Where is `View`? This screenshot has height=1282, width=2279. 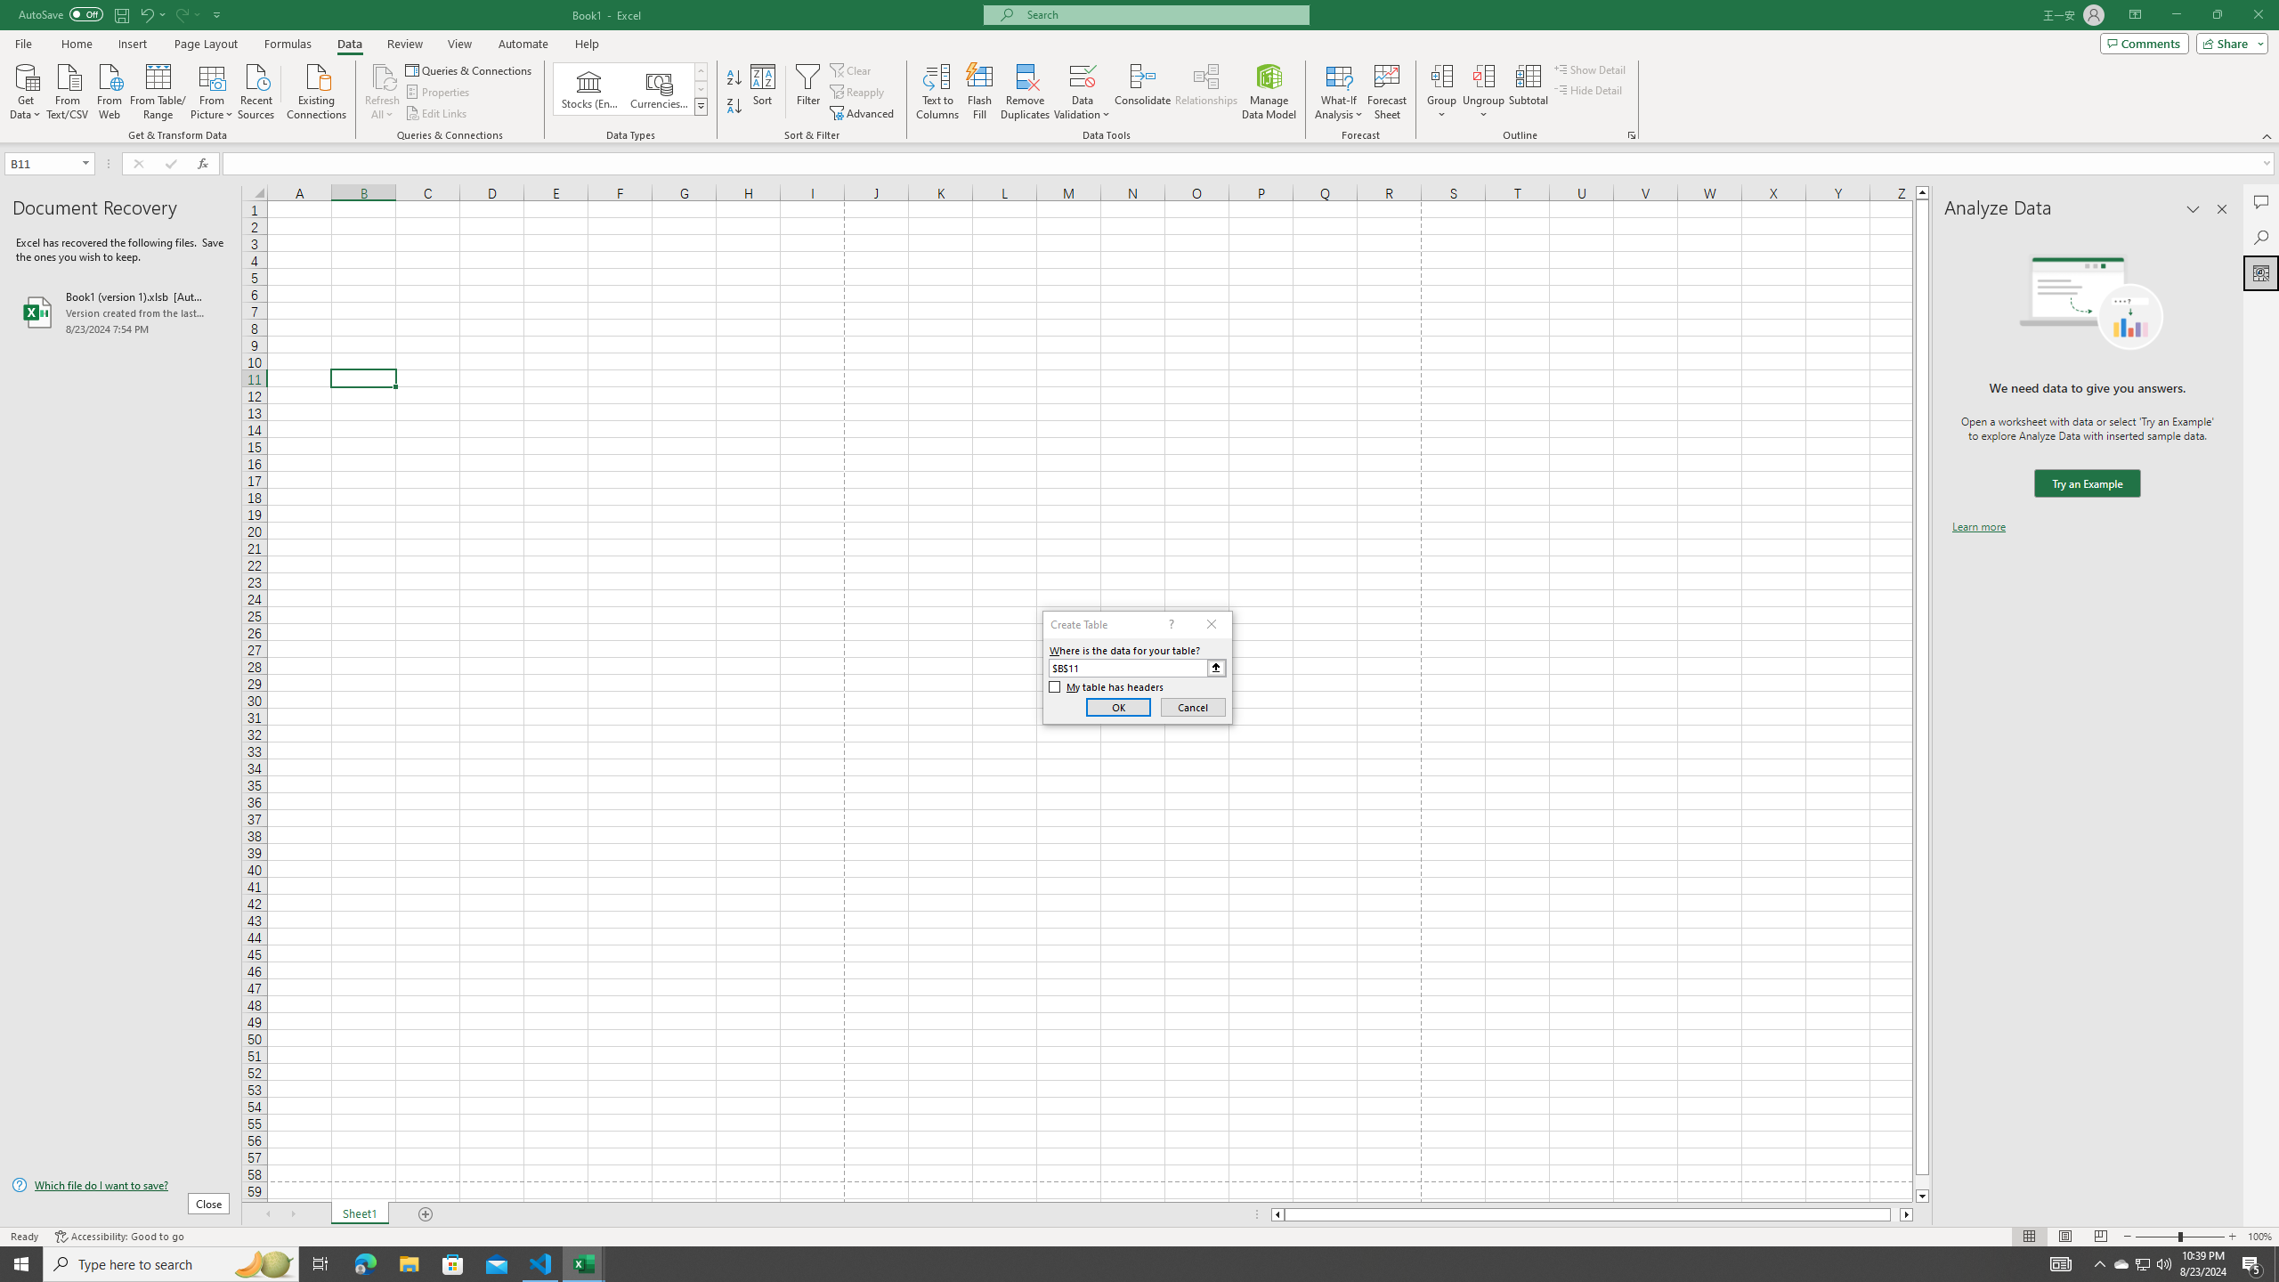
View is located at coordinates (458, 44).